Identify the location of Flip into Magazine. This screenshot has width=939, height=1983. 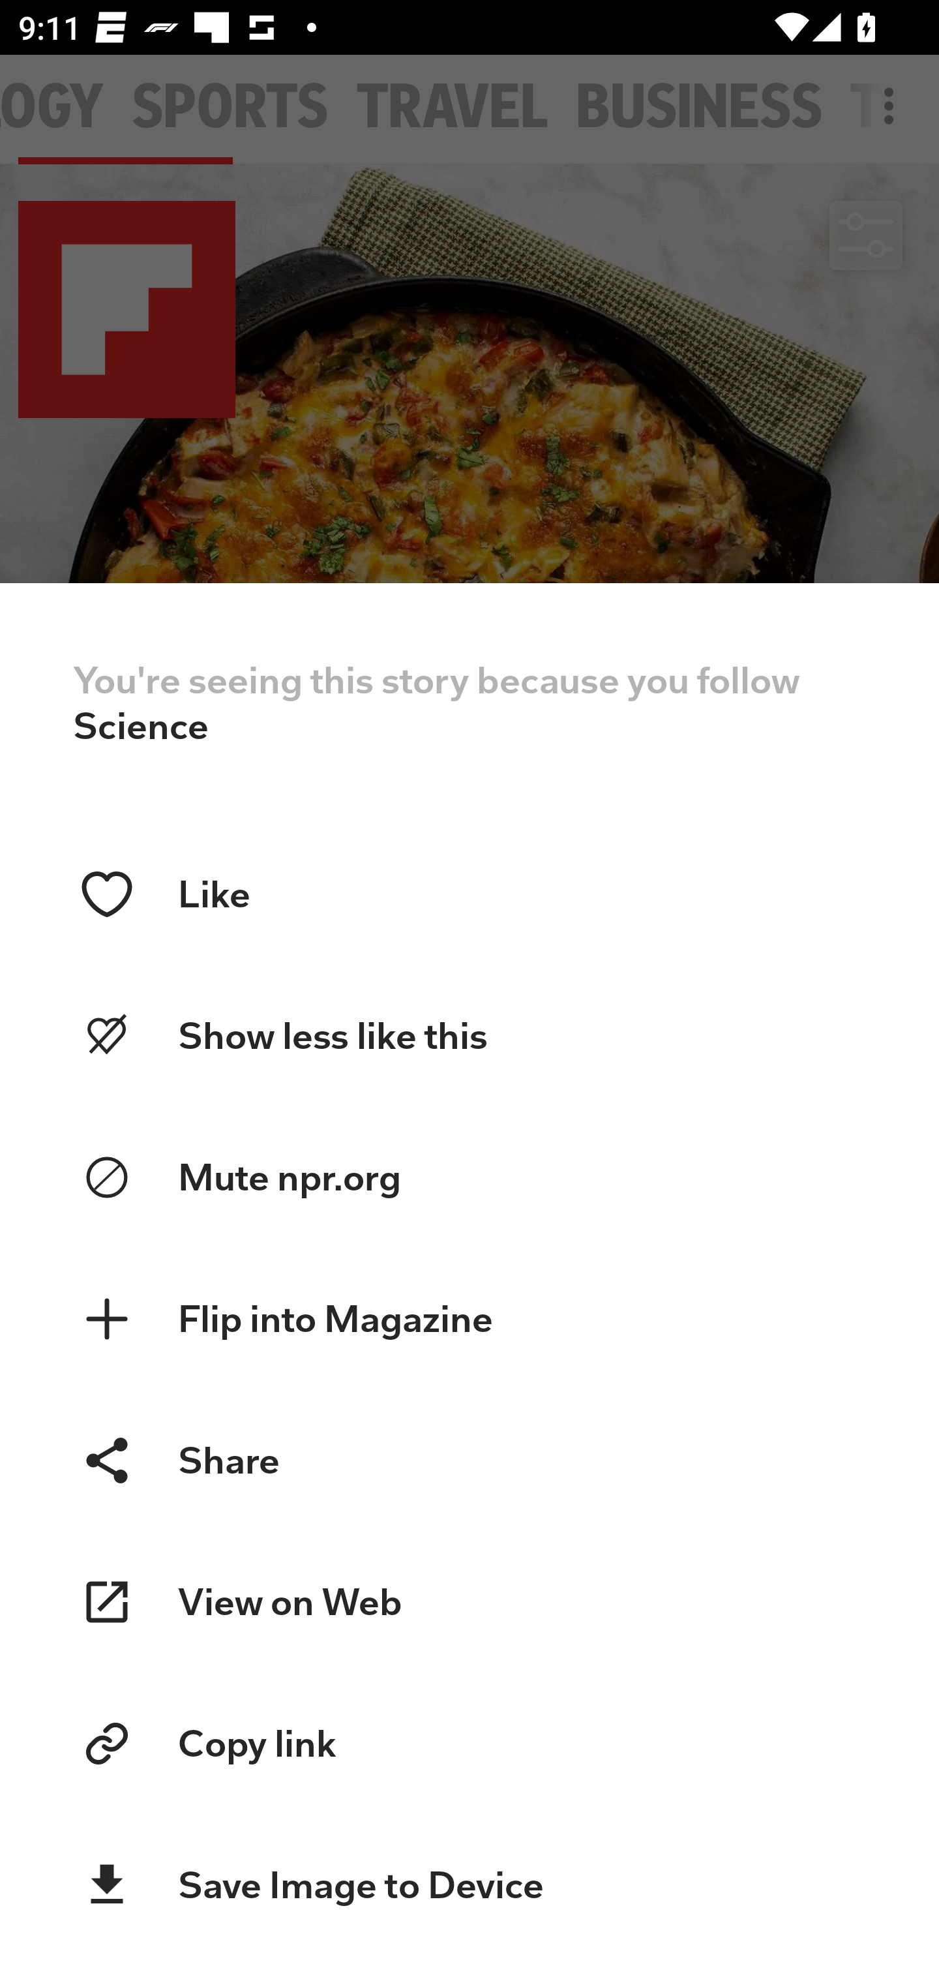
(469, 1320).